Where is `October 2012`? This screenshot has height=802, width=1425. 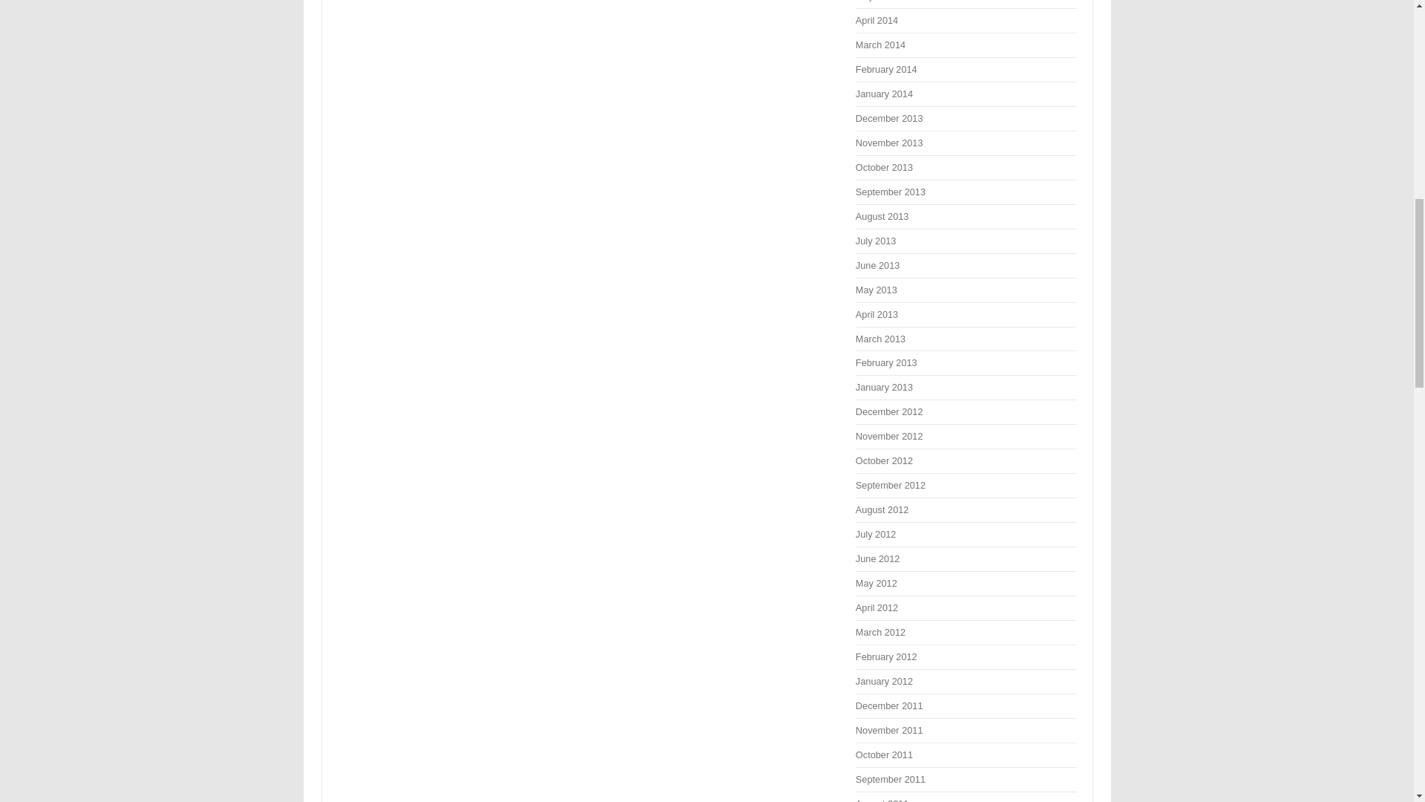
October 2012 is located at coordinates (885, 460).